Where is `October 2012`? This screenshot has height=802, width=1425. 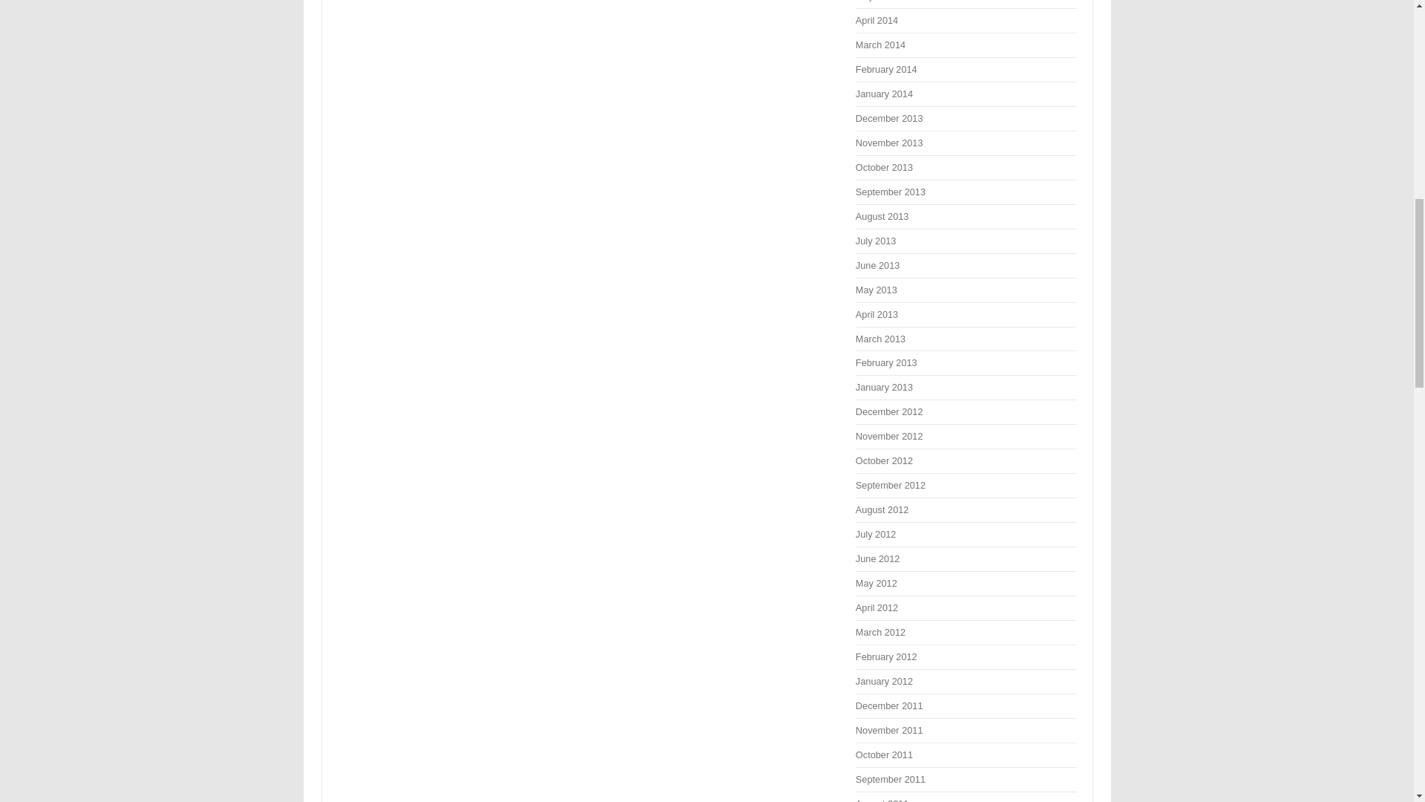
October 2012 is located at coordinates (885, 460).